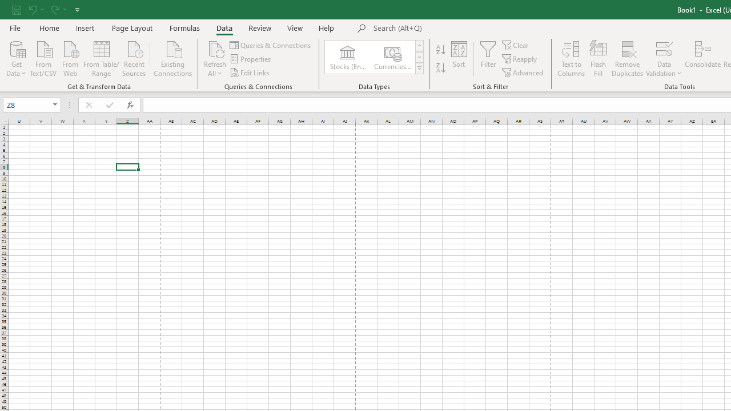 The height and width of the screenshot is (411, 731). Describe the element at coordinates (452, 29) in the screenshot. I see `Microsoft search` at that location.